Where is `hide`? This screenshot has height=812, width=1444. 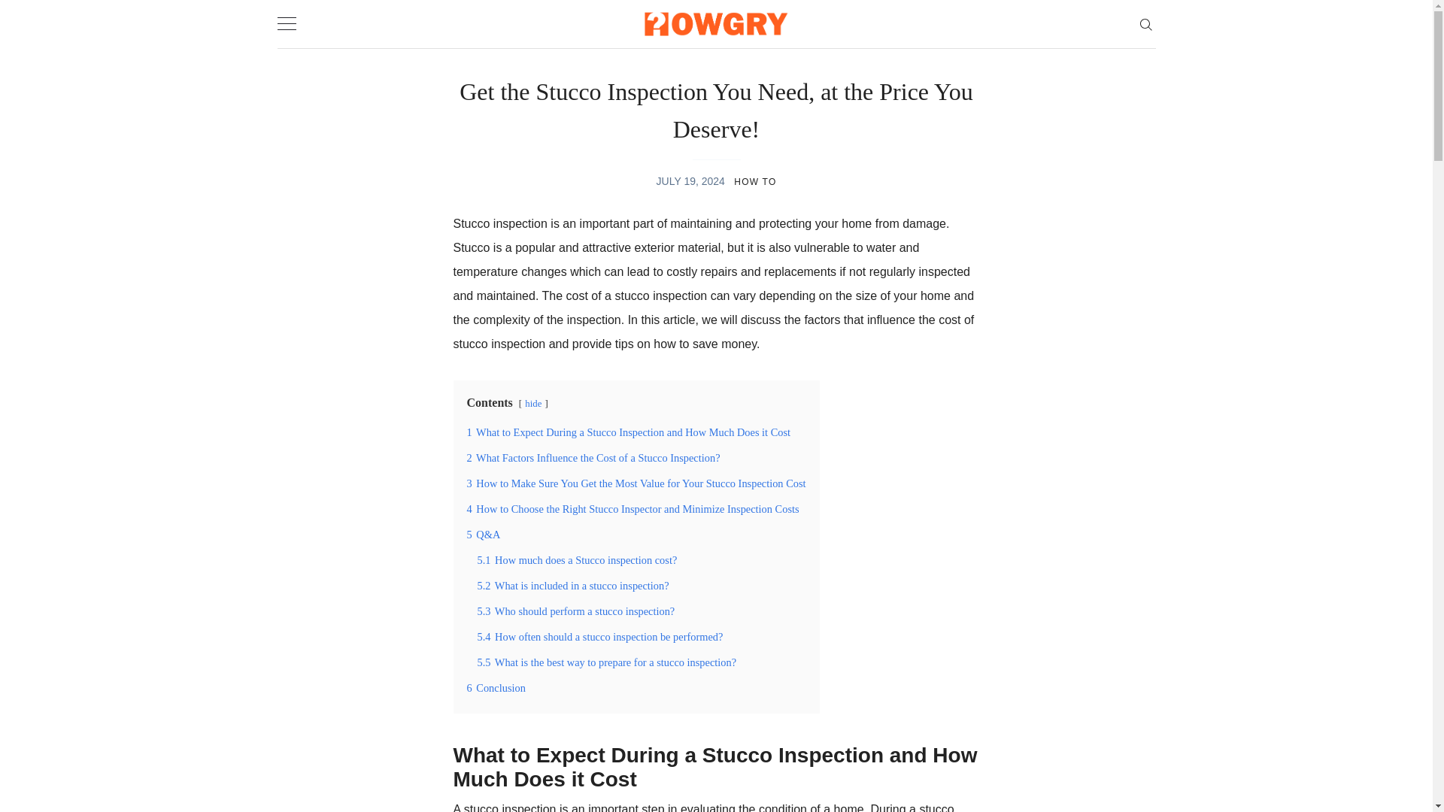 hide is located at coordinates (533, 404).